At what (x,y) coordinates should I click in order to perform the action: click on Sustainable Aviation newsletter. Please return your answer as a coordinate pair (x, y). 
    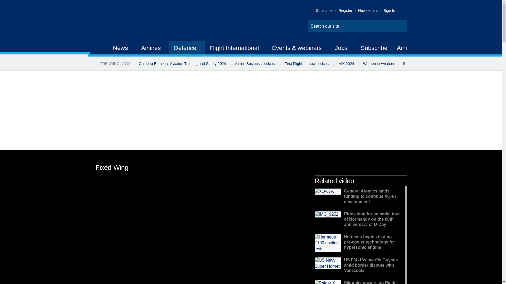
    Looking at the image, I should click on (429, 64).